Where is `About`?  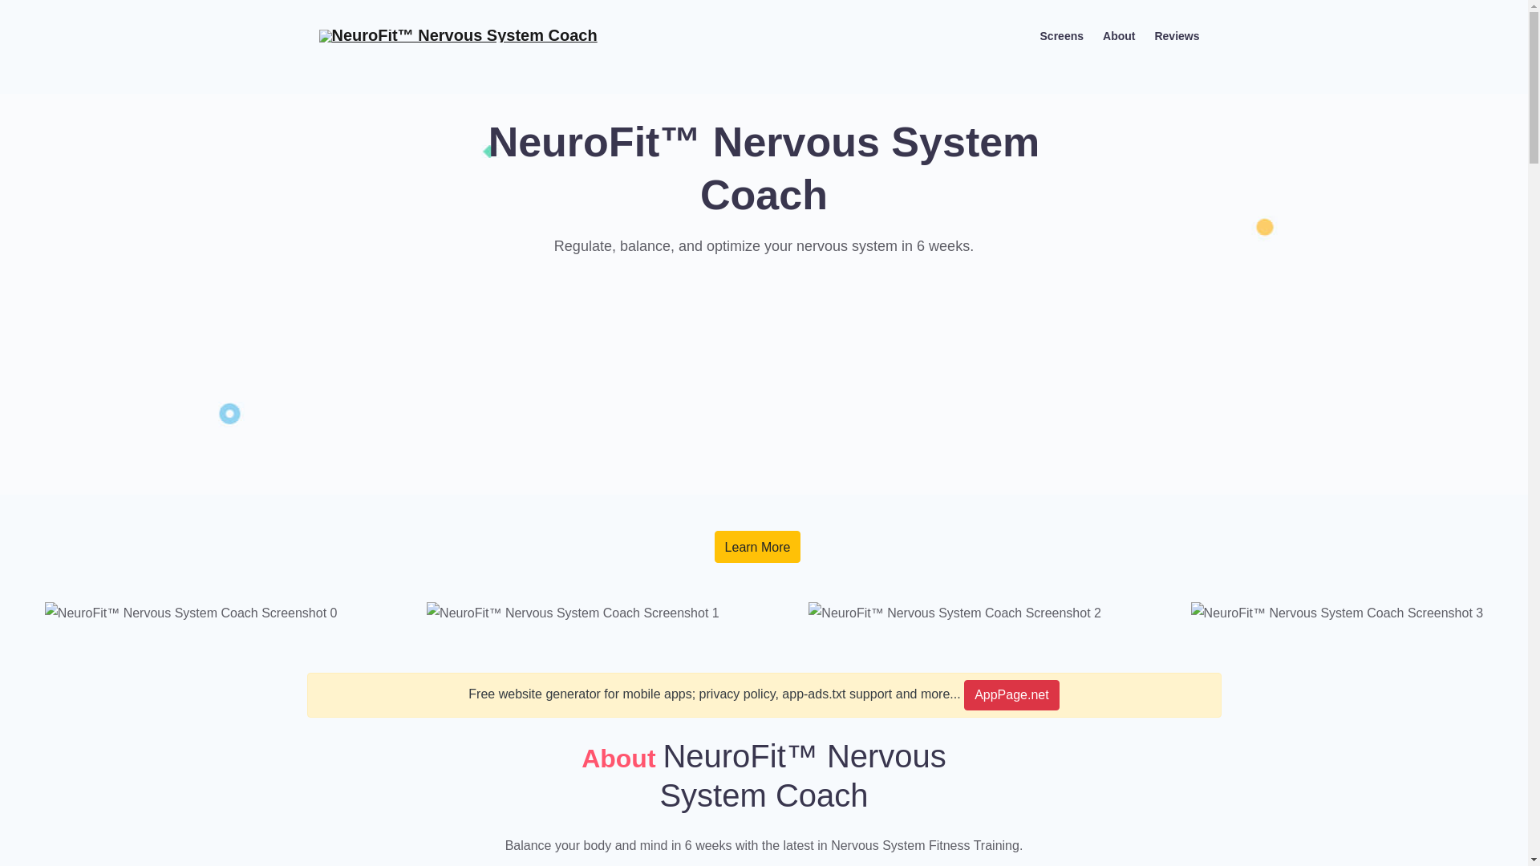 About is located at coordinates (1118, 35).